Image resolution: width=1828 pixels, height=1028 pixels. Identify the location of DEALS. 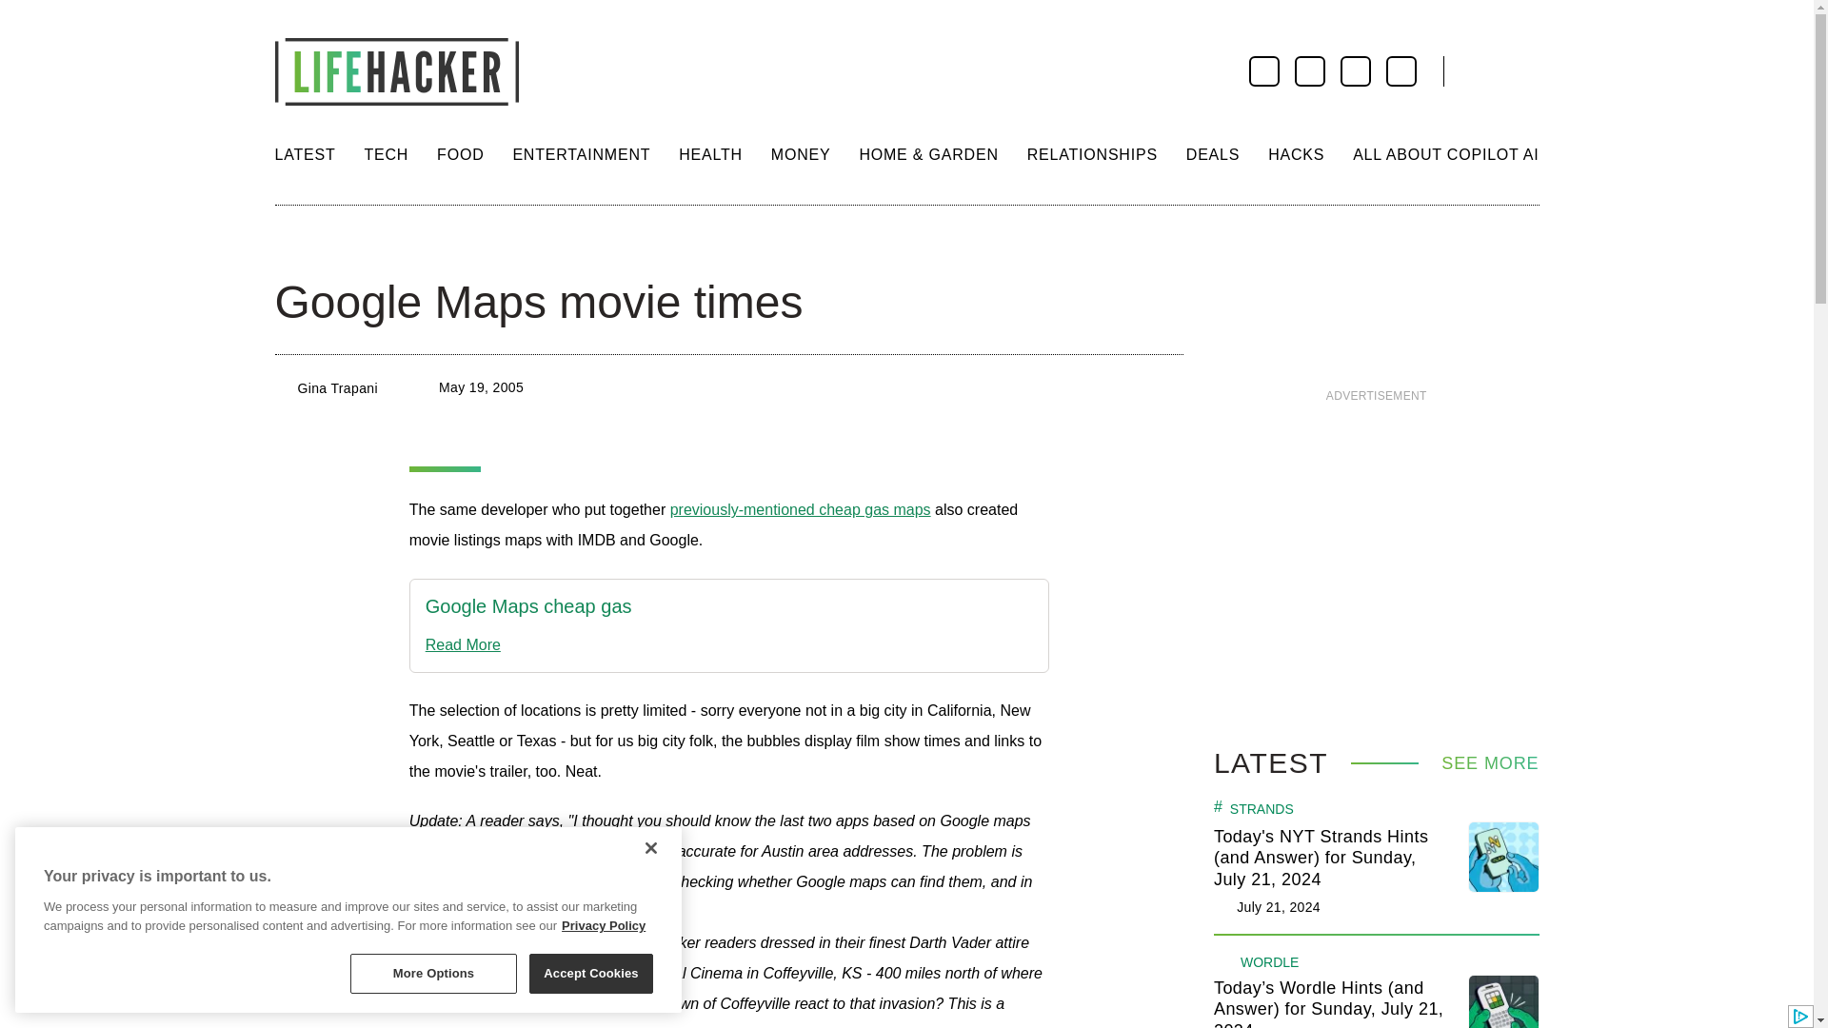
(1213, 154).